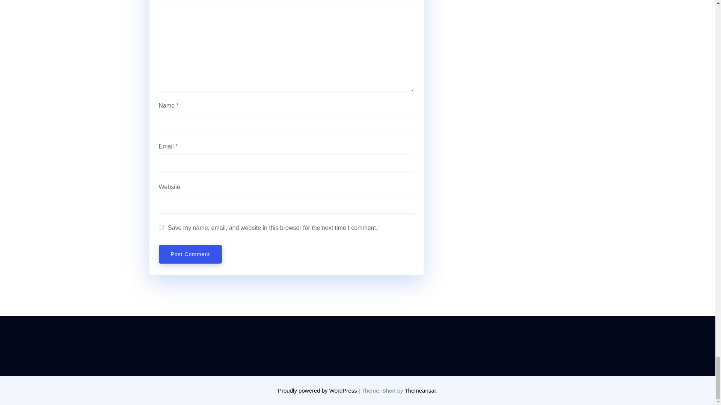 This screenshot has height=405, width=721. Describe the element at coordinates (161, 227) in the screenshot. I see `yes` at that location.